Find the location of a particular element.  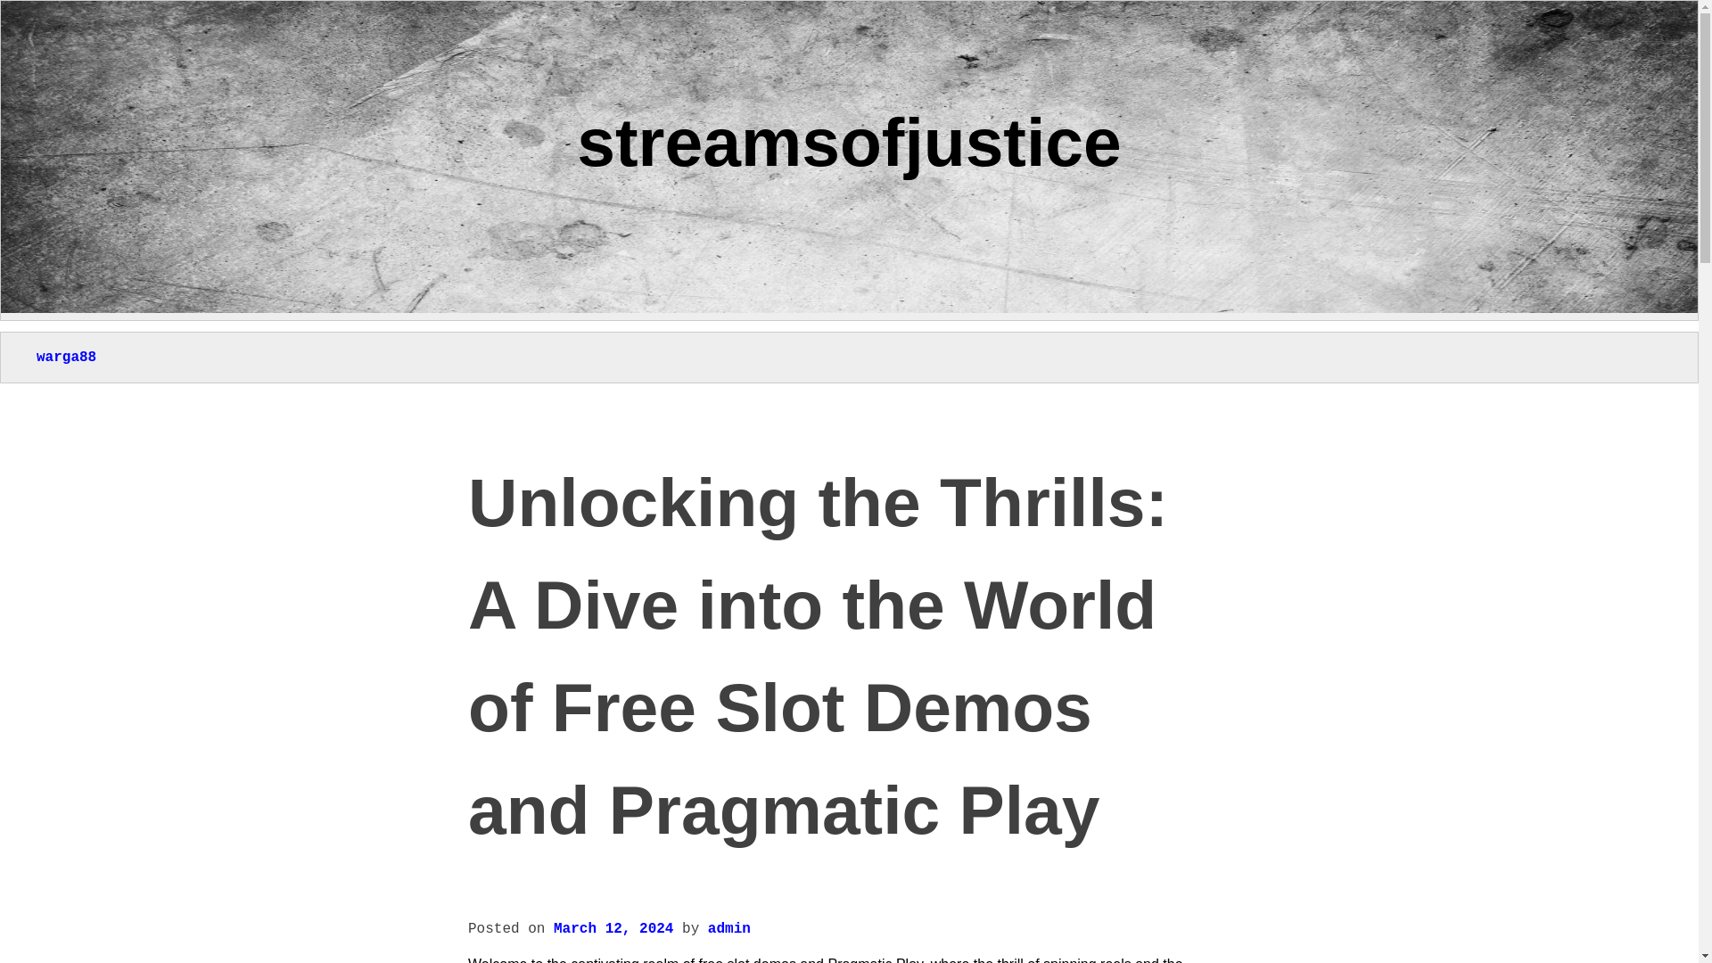

March 12, 2024 is located at coordinates (613, 928).